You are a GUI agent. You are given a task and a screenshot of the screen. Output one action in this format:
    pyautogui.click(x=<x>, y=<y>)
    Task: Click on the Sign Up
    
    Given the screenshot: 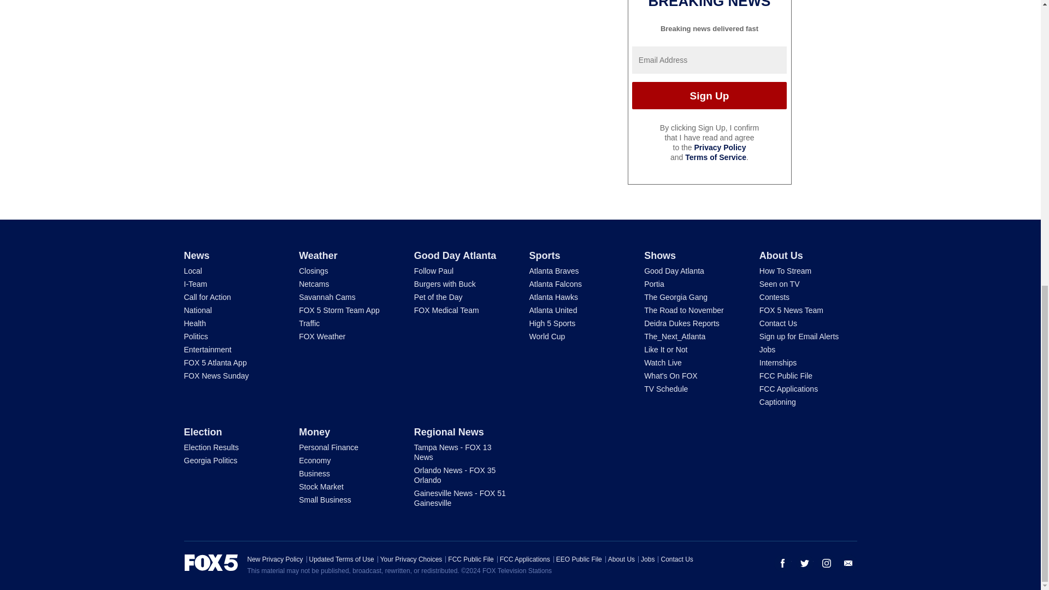 What is the action you would take?
    pyautogui.click(x=709, y=95)
    